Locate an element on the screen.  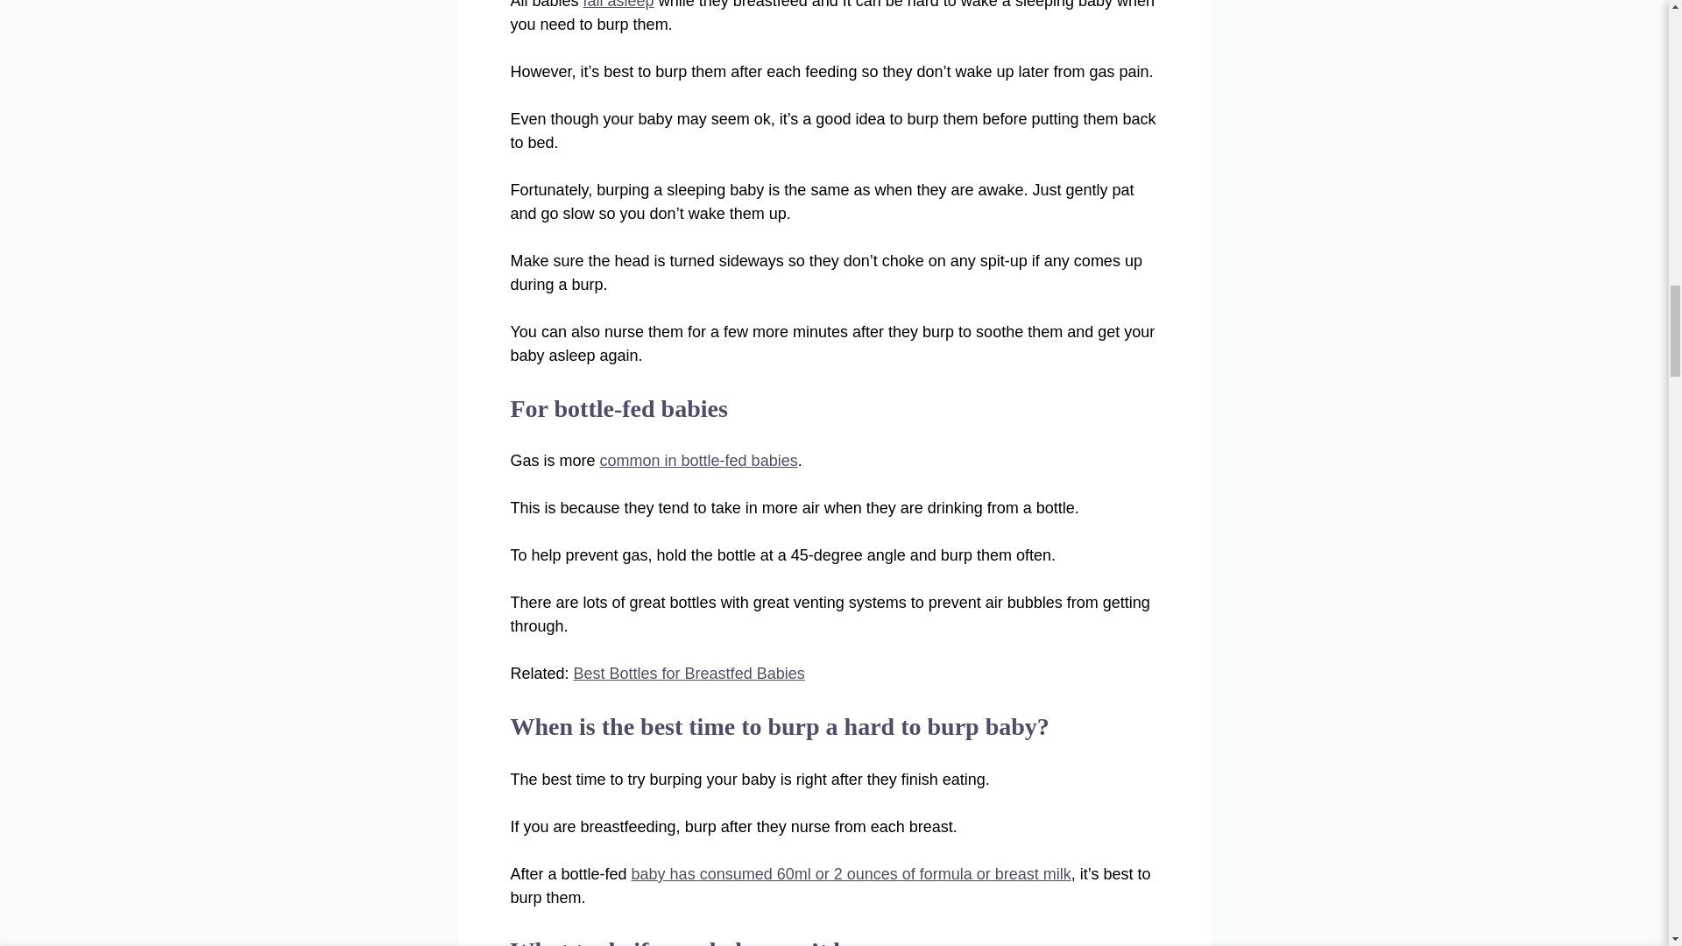
Best Bottles for Breastfed Babies is located at coordinates (689, 673).